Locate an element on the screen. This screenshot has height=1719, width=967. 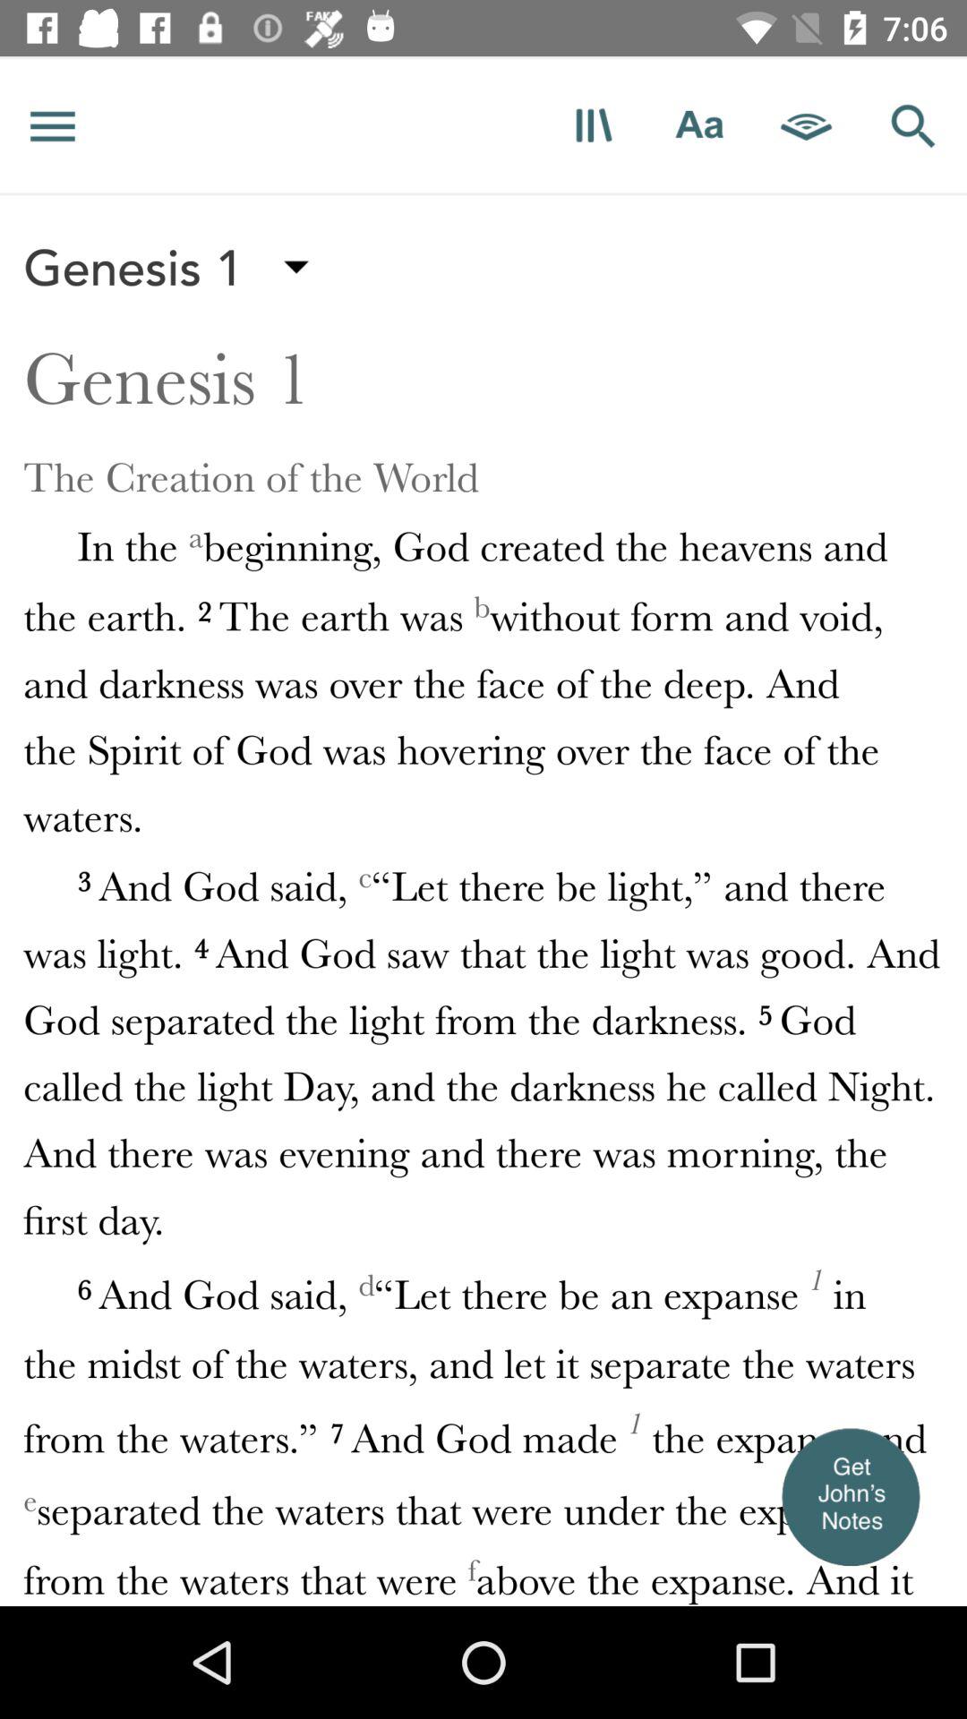
access menu is located at coordinates (53, 125).